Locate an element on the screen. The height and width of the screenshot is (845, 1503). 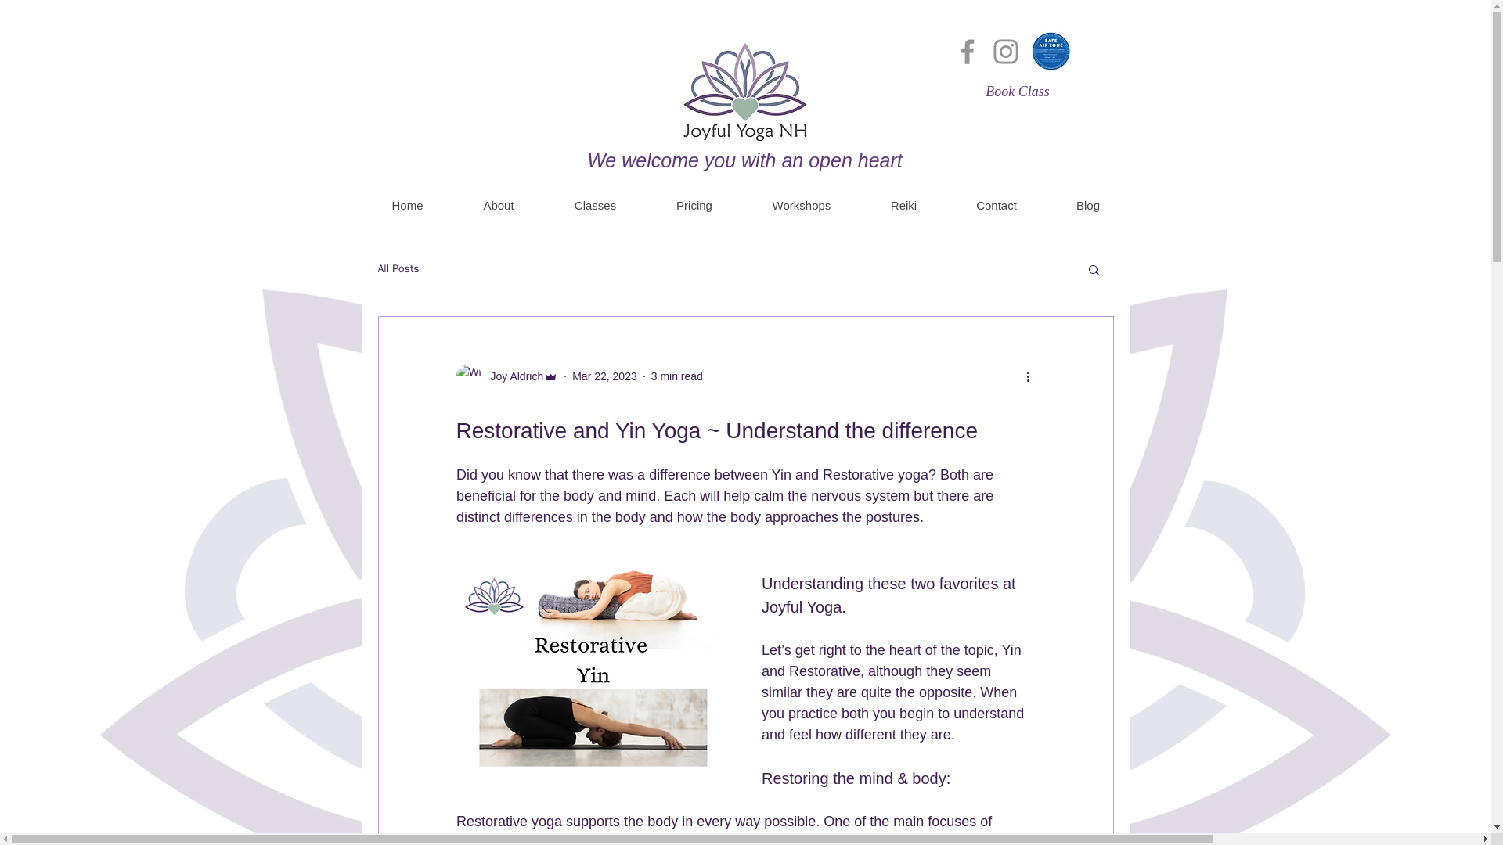
3 min read is located at coordinates (676, 376).